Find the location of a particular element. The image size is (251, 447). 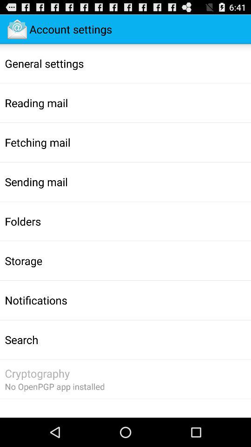

jump until folders is located at coordinates (23, 221).